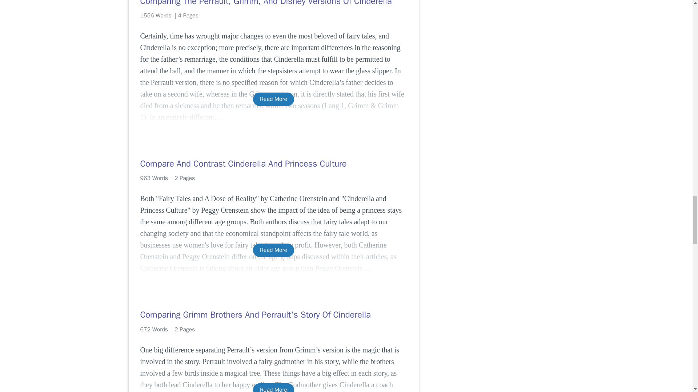 This screenshot has height=392, width=698. I want to click on Read More, so click(273, 250).